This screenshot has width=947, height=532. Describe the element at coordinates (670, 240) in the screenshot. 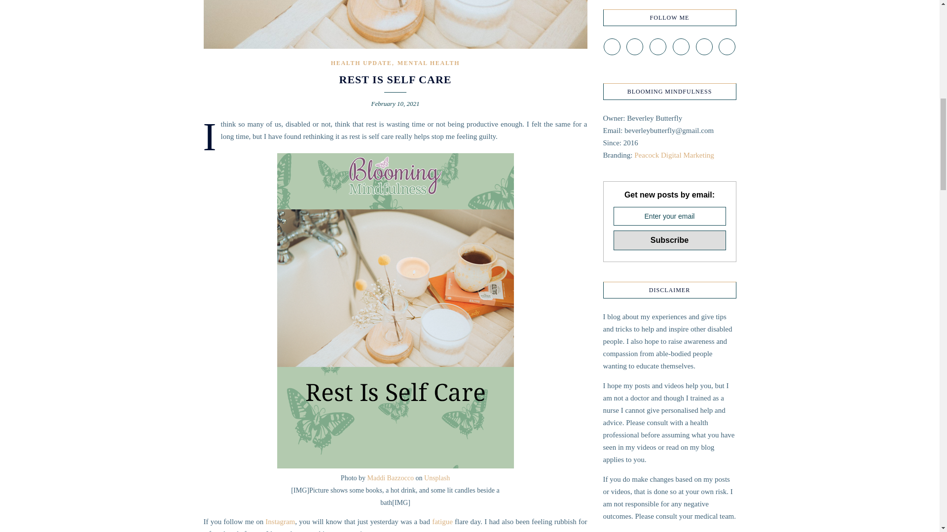

I see `Subscribe` at that location.